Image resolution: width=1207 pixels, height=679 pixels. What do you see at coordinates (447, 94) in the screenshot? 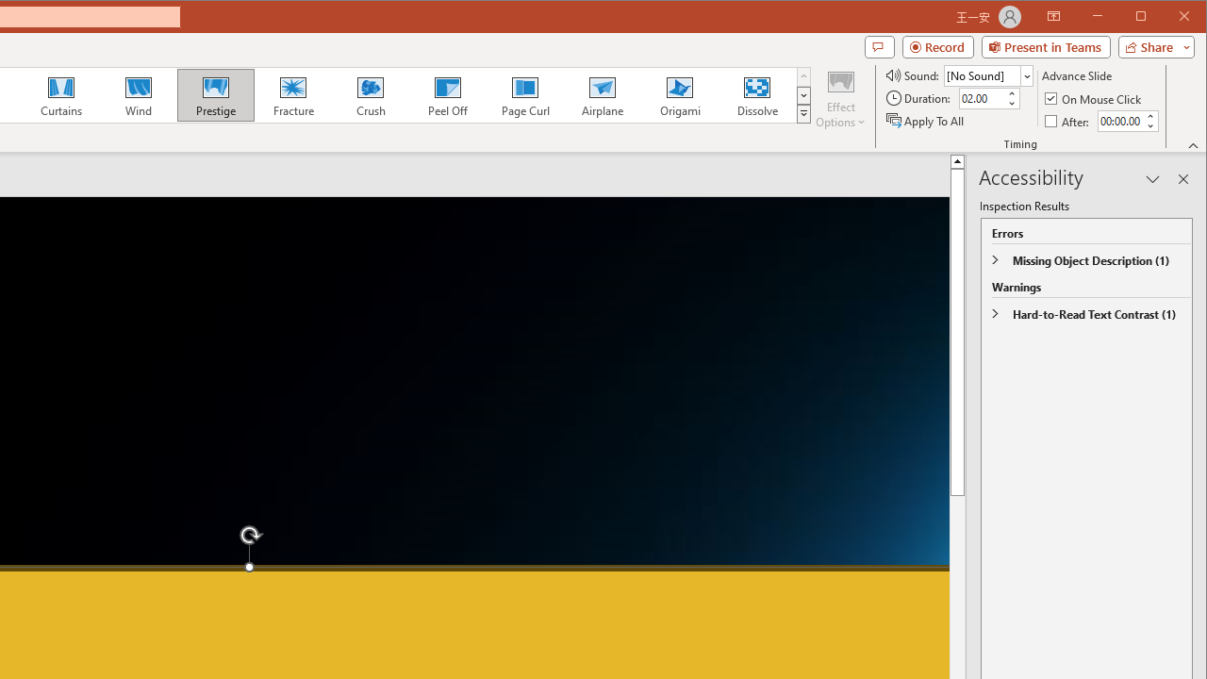
I see `Peel Off` at bounding box center [447, 94].